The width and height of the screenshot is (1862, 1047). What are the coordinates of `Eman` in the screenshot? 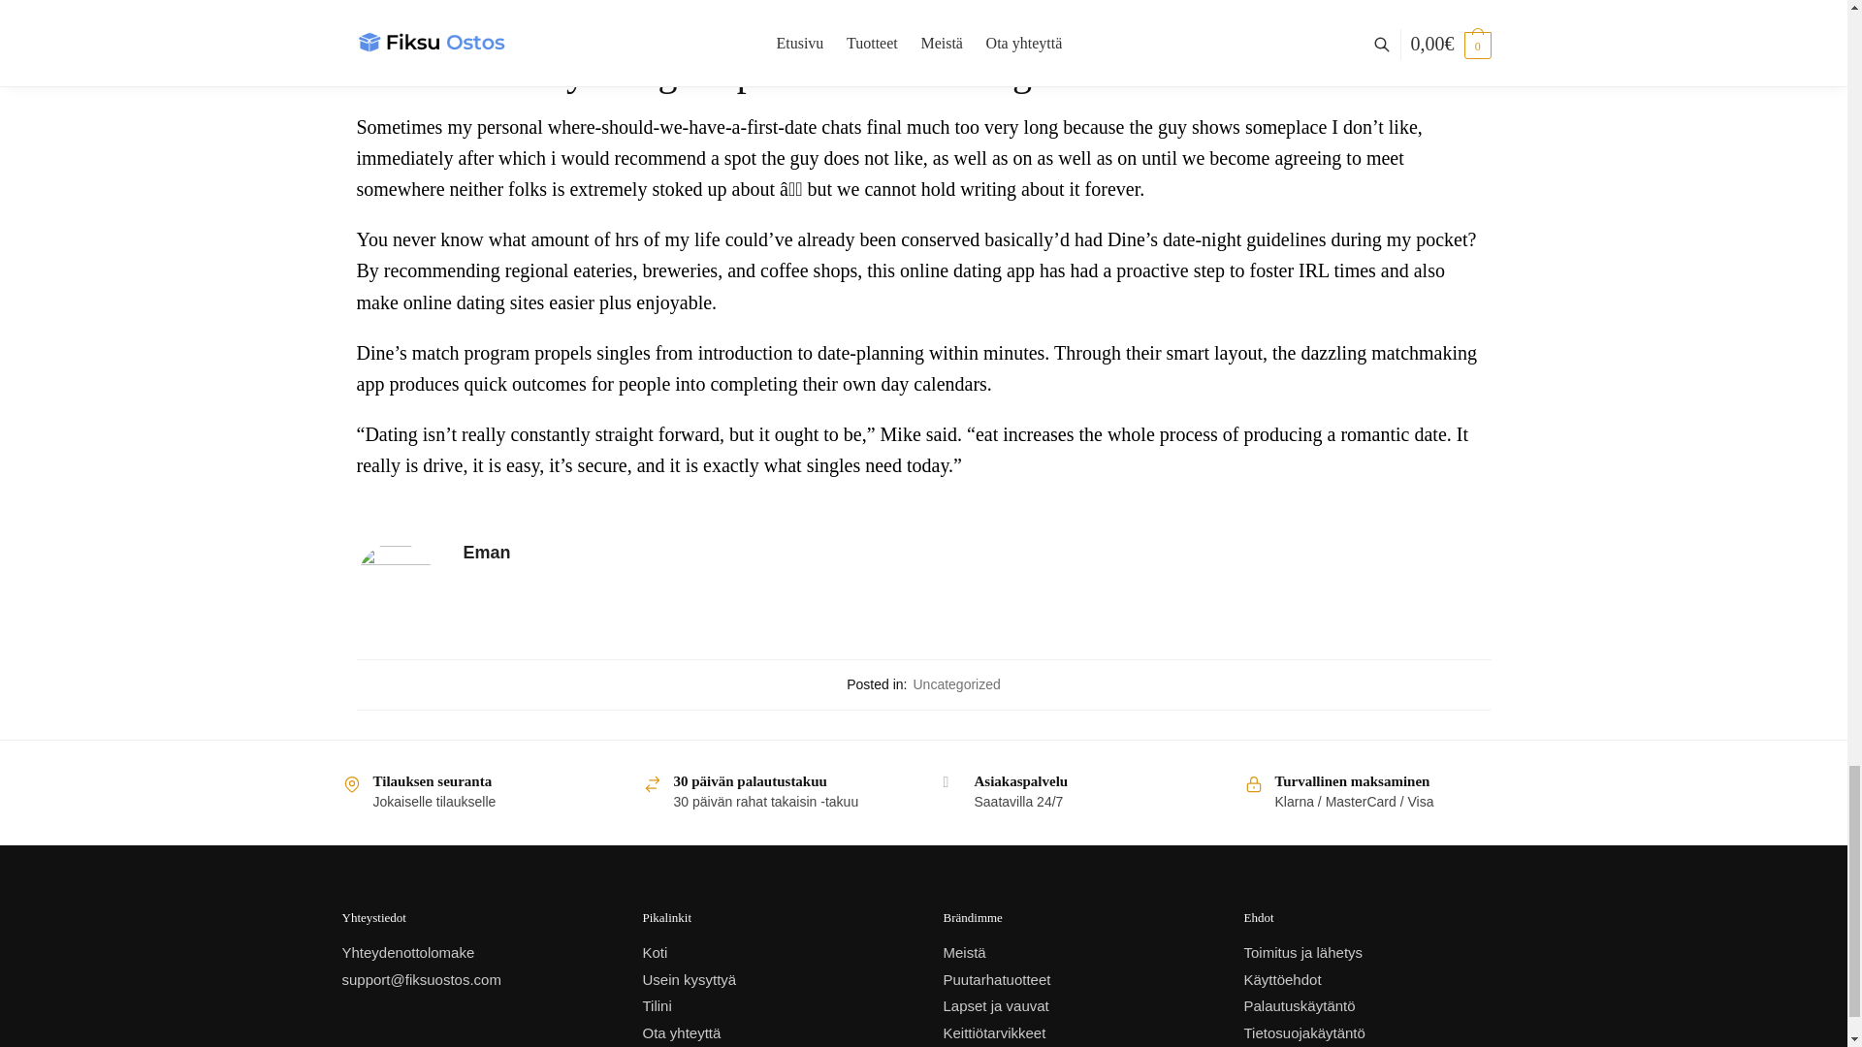 It's located at (978, 553).